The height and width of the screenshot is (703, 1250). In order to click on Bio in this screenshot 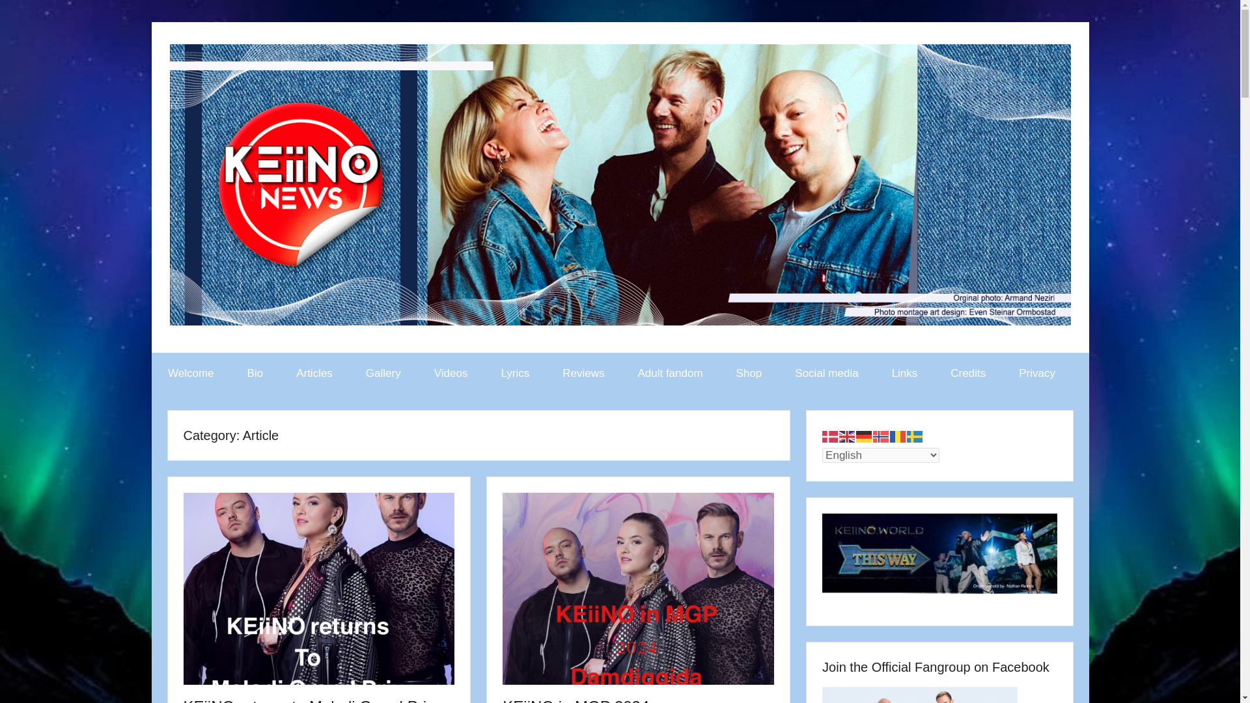, I will do `click(255, 374)`.